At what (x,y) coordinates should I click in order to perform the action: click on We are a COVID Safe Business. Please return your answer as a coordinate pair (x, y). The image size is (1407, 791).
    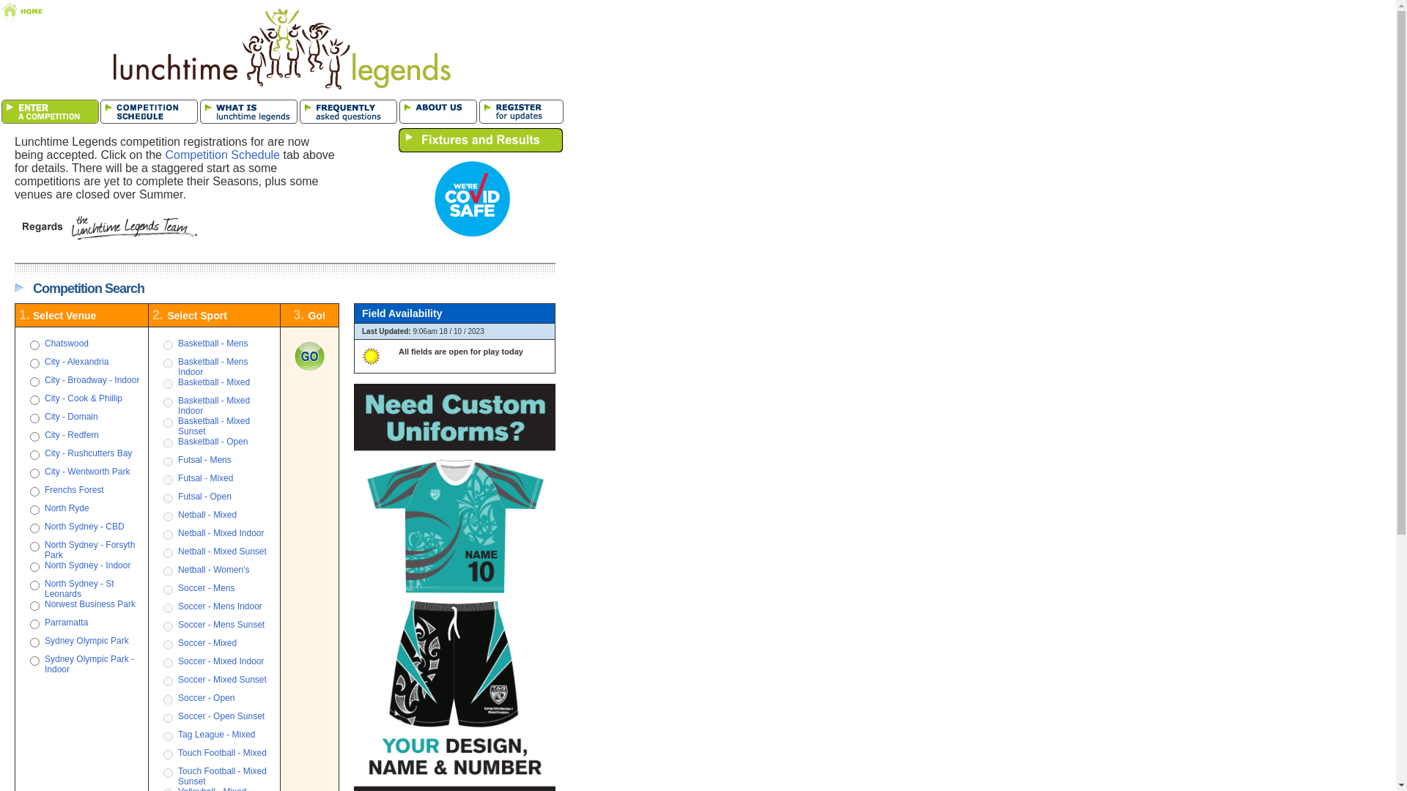
    Looking at the image, I should click on (463, 235).